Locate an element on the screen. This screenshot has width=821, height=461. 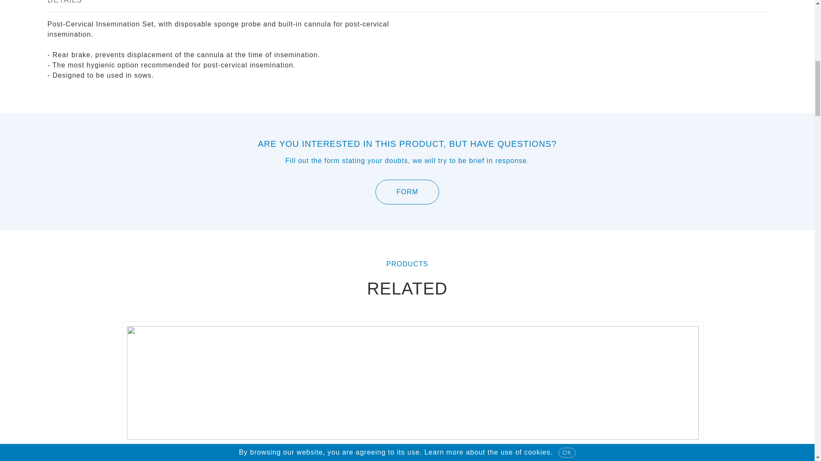
FORM is located at coordinates (407, 192).